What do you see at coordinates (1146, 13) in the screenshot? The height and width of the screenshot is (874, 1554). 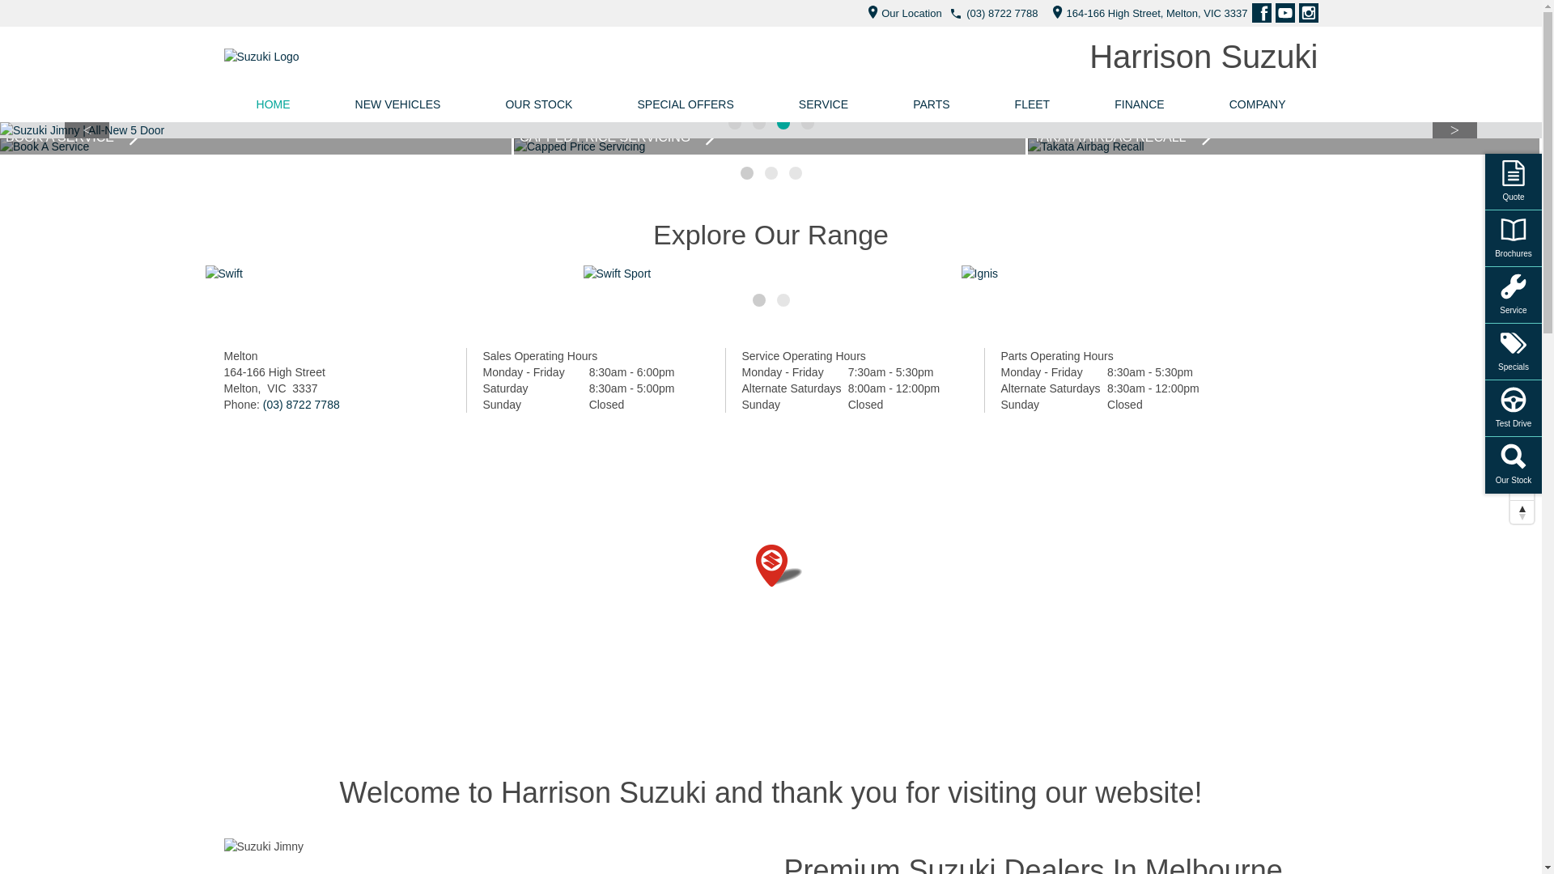 I see `164-166 High Street, Melton, VIC 3337` at bounding box center [1146, 13].